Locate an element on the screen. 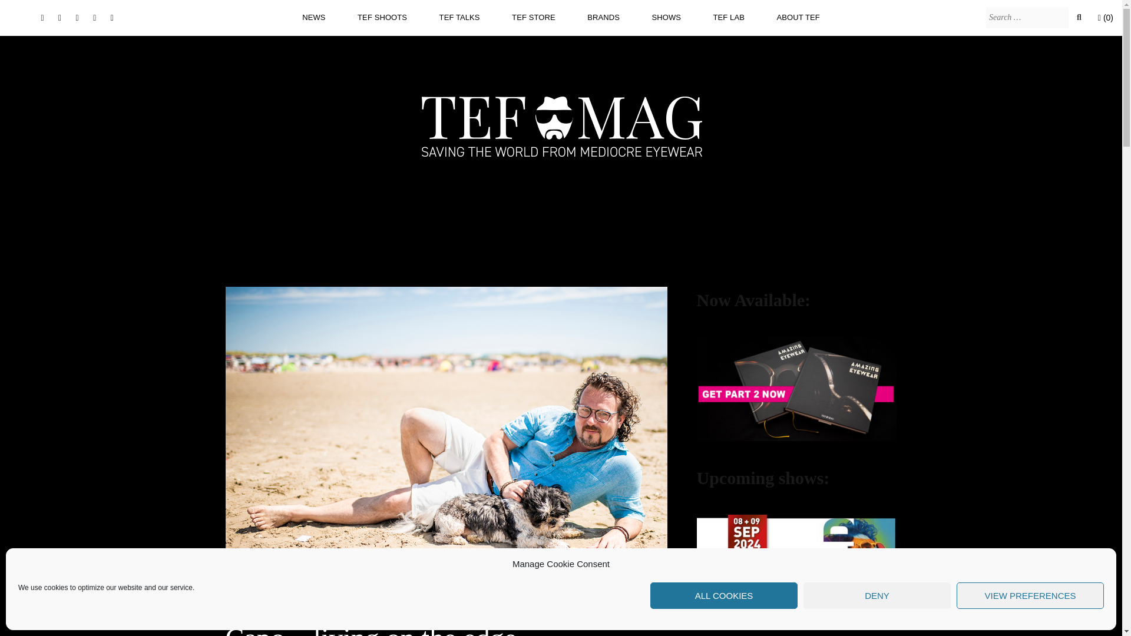 This screenshot has height=636, width=1131. TEF SHOOTS is located at coordinates (382, 17).